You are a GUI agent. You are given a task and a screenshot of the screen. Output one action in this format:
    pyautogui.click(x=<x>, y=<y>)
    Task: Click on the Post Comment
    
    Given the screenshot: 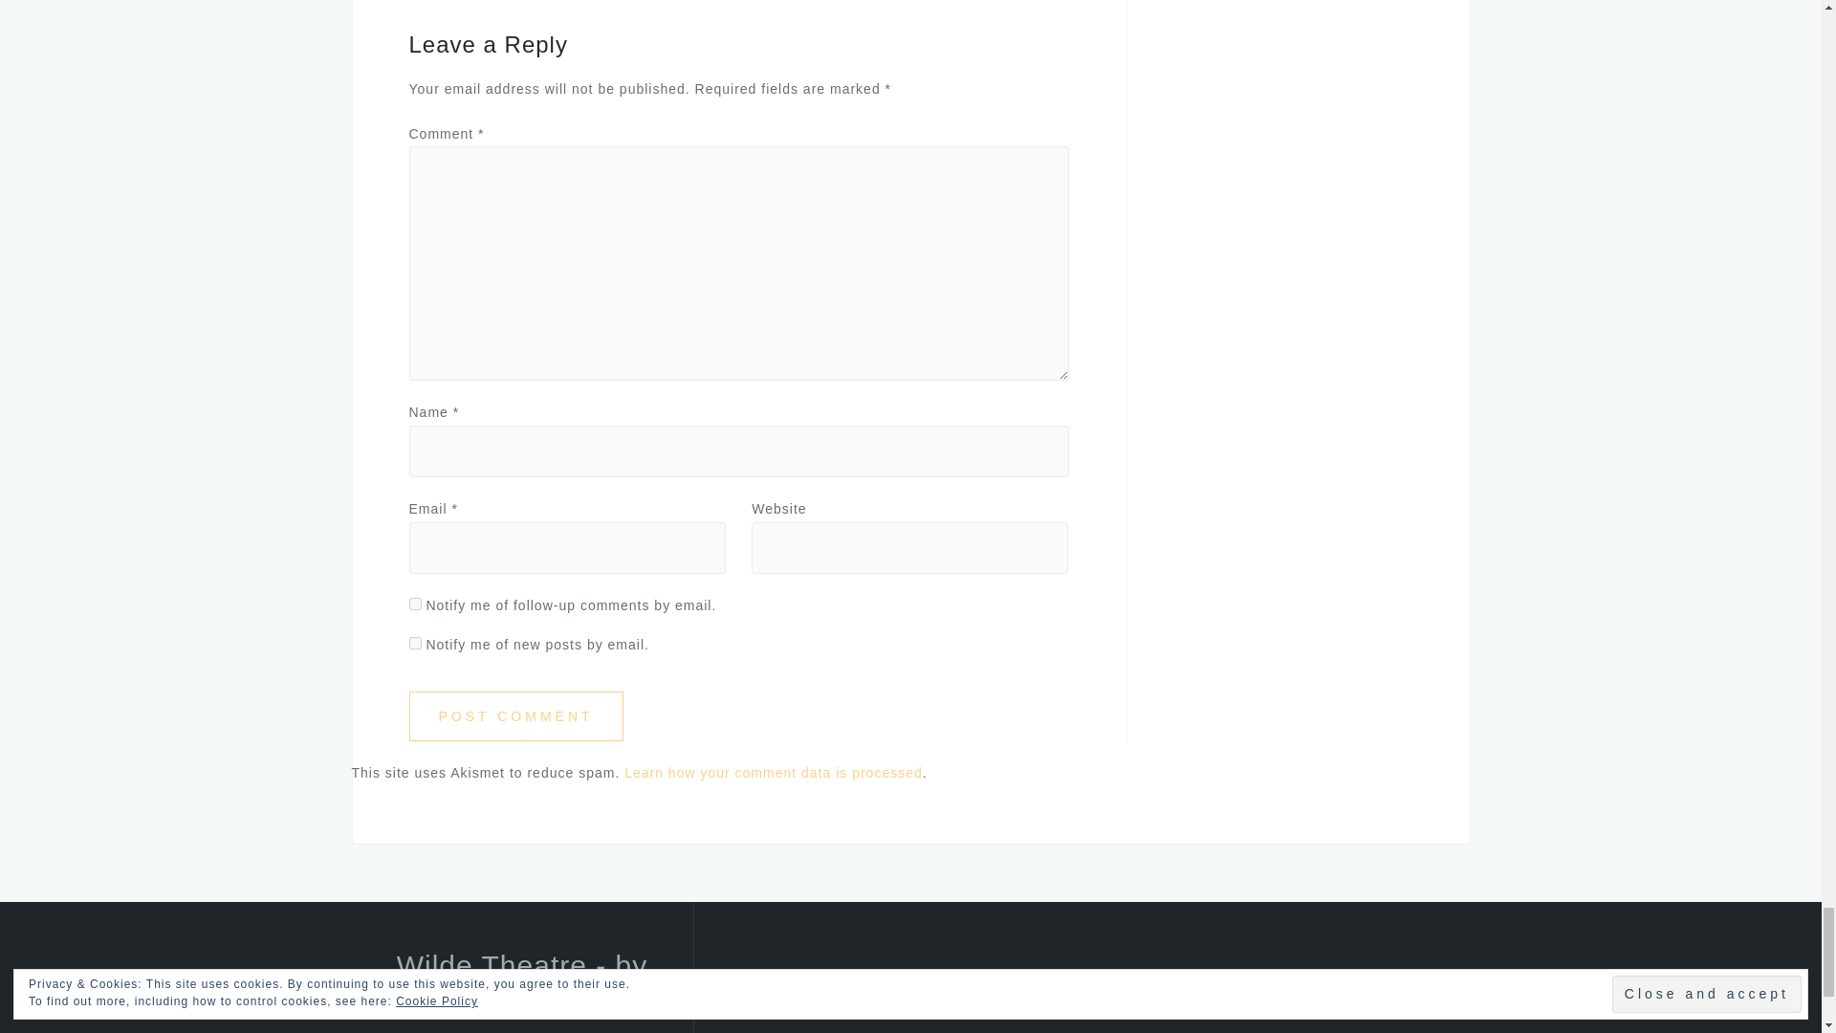 What is the action you would take?
    pyautogui.click(x=516, y=716)
    